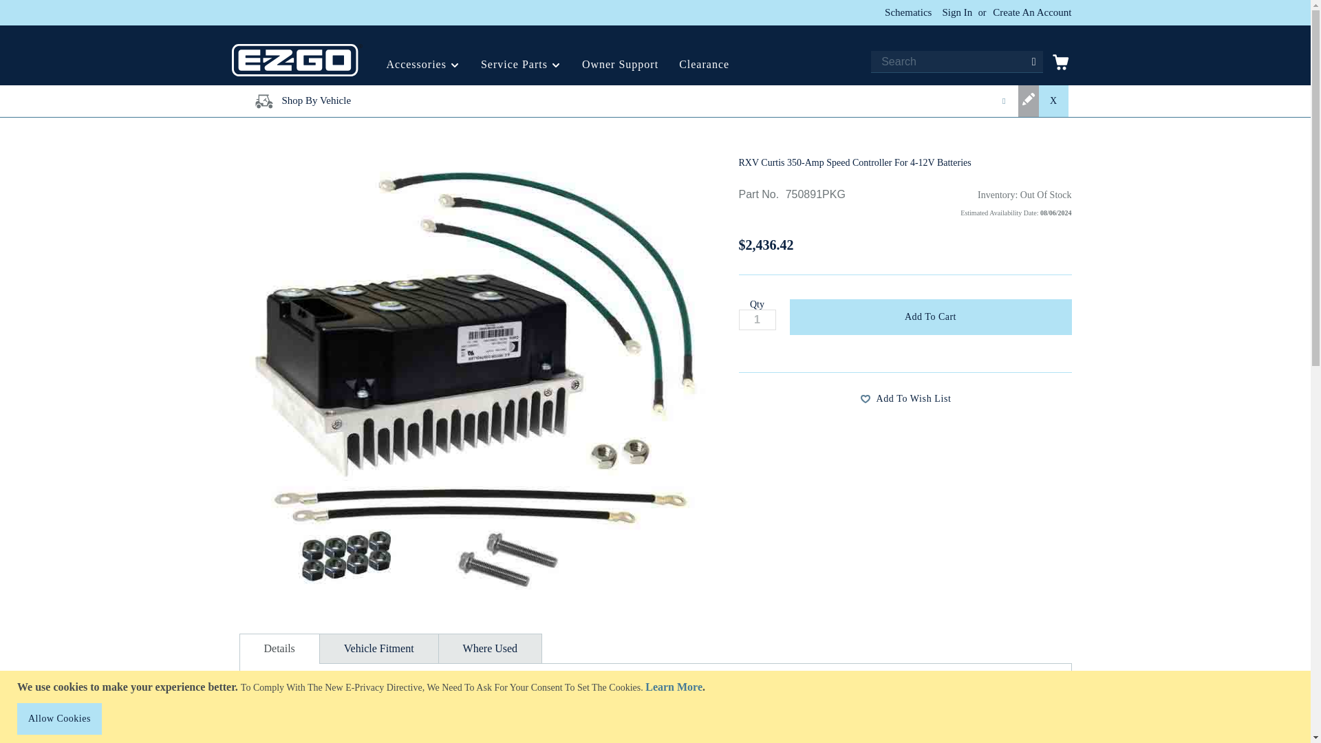 The height and width of the screenshot is (743, 1321). What do you see at coordinates (930, 317) in the screenshot?
I see `Add to Cart` at bounding box center [930, 317].